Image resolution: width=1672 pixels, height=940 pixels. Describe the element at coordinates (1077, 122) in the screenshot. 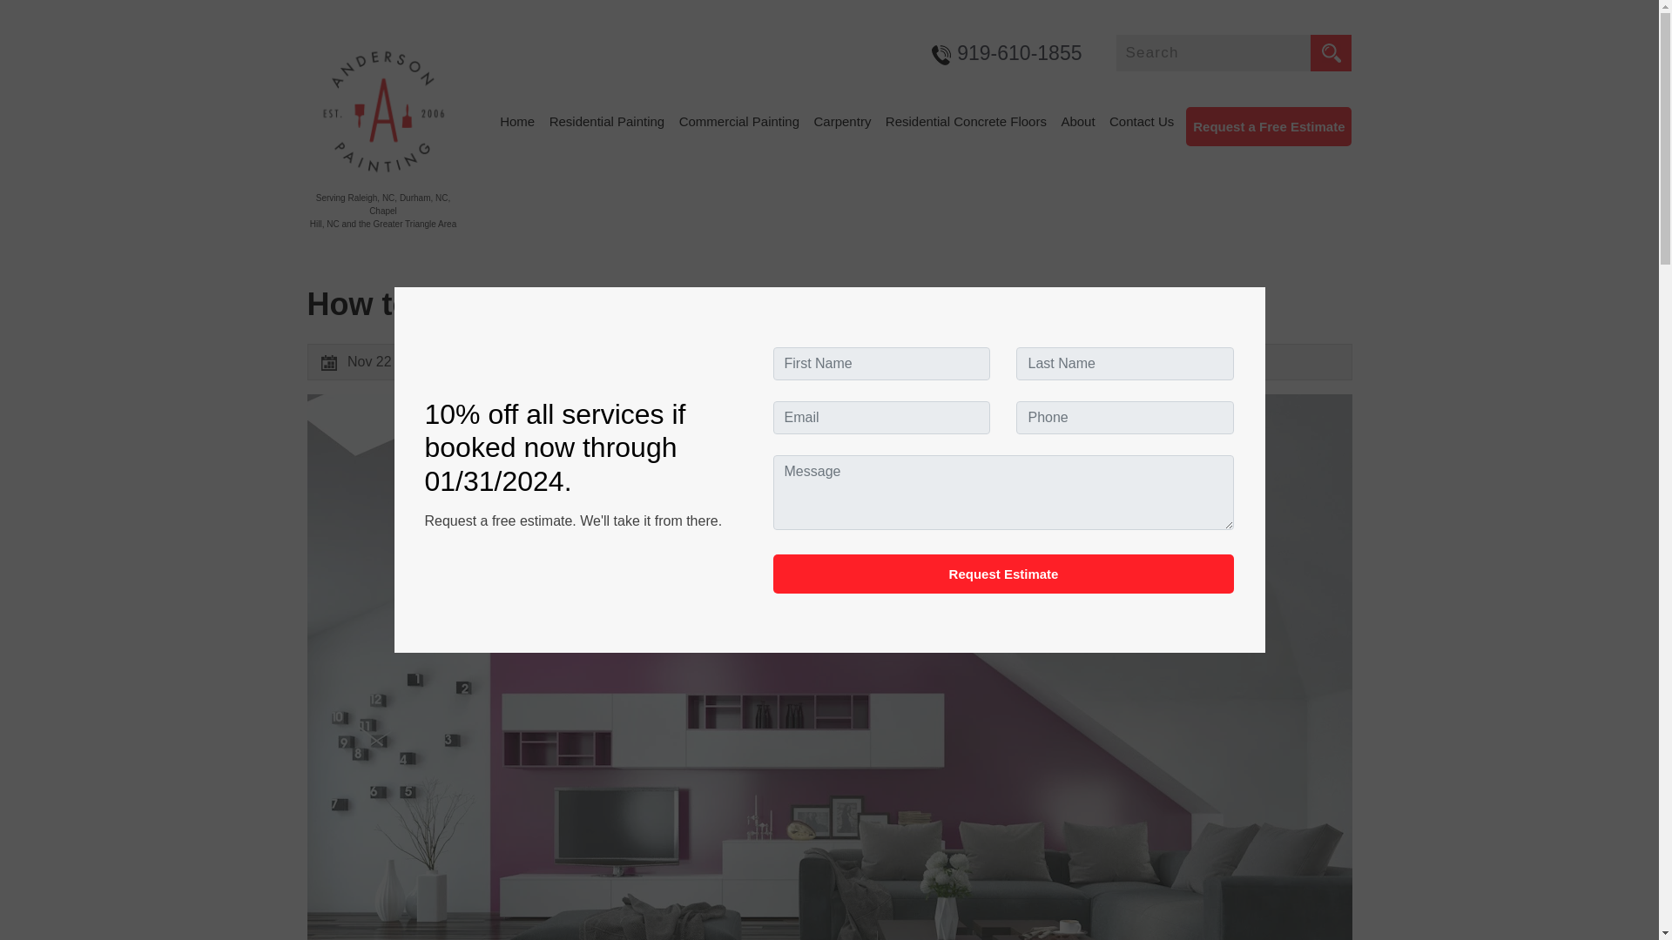

I see `About` at that location.